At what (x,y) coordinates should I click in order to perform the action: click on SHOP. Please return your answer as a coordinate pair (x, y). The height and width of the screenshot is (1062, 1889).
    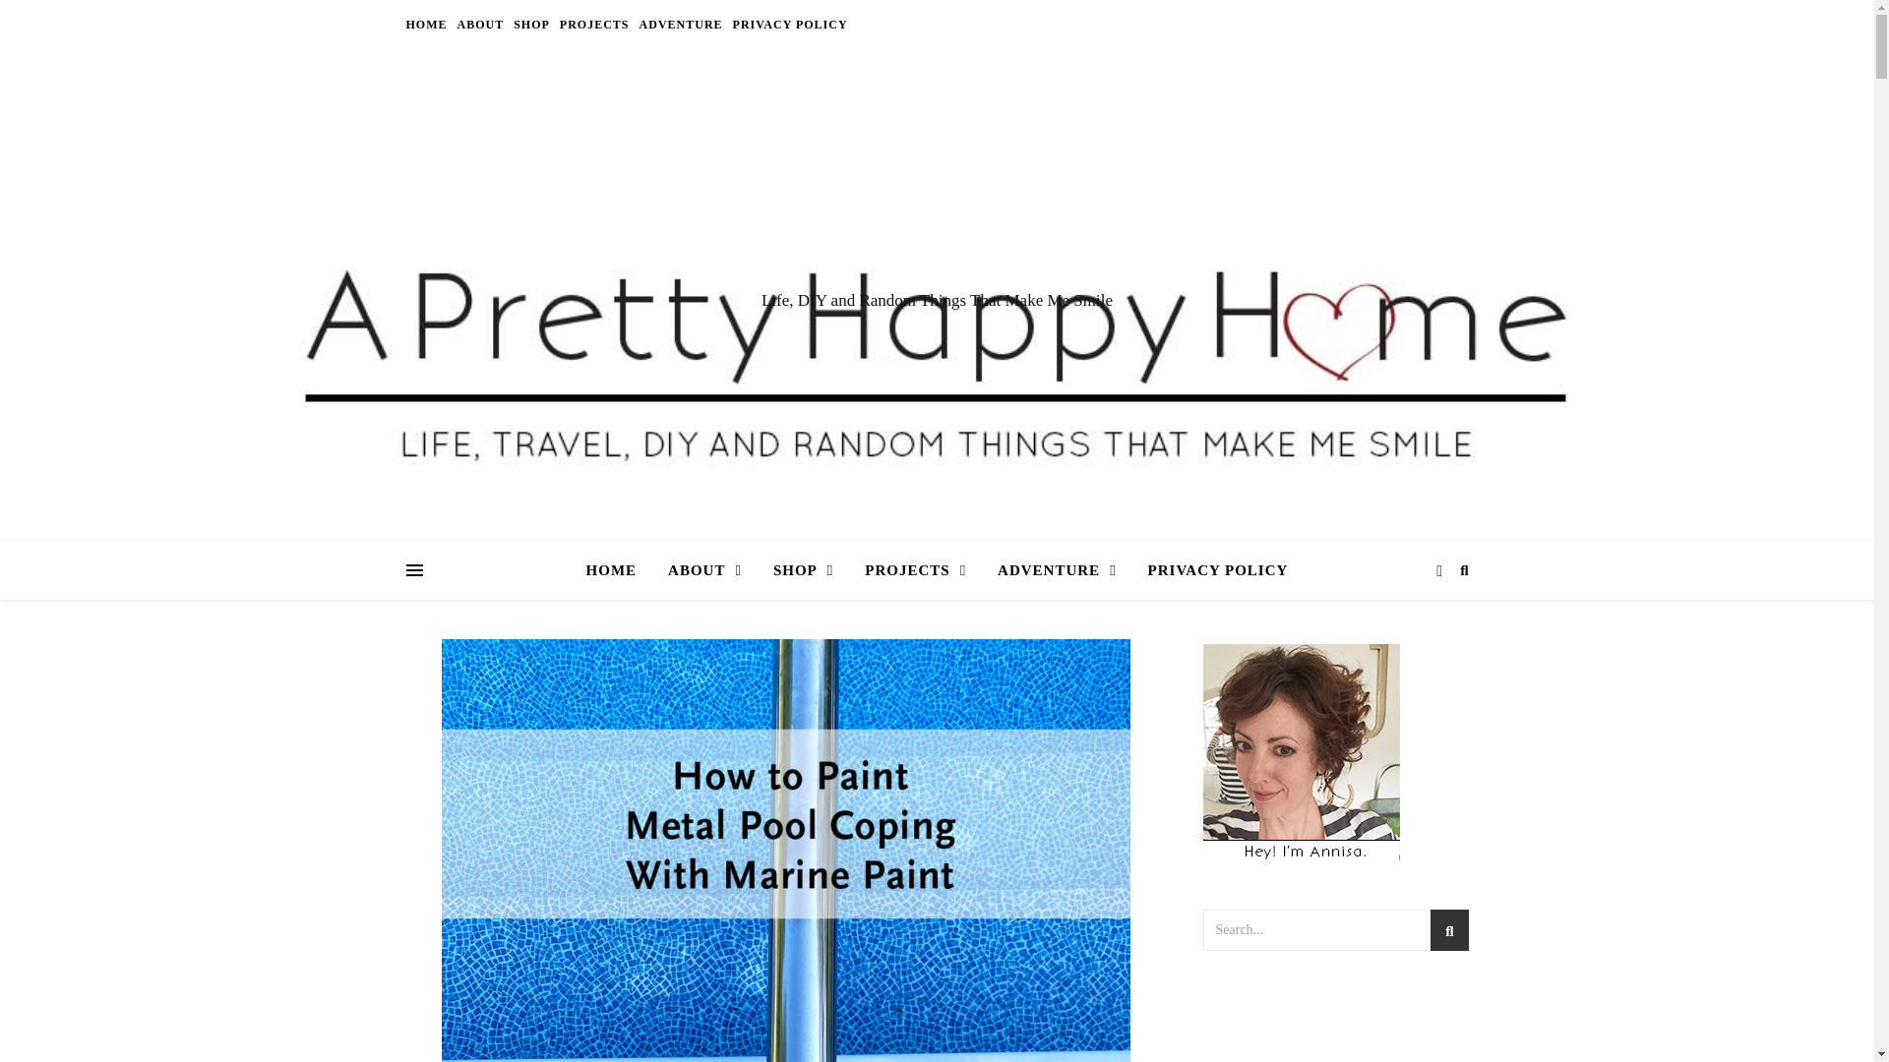
    Looking at the image, I should click on (803, 570).